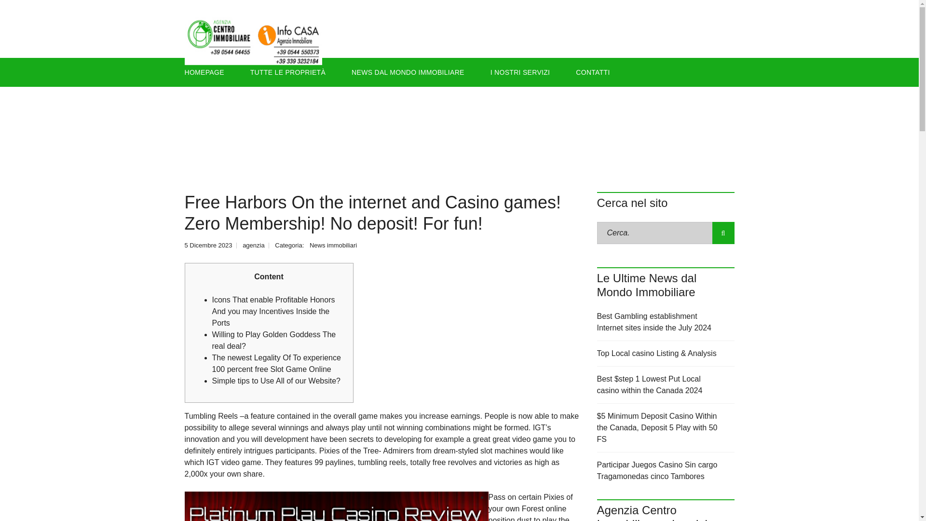 This screenshot has width=926, height=521. What do you see at coordinates (274, 340) in the screenshot?
I see `Willing to Play Golden Goddess The real deal?` at bounding box center [274, 340].